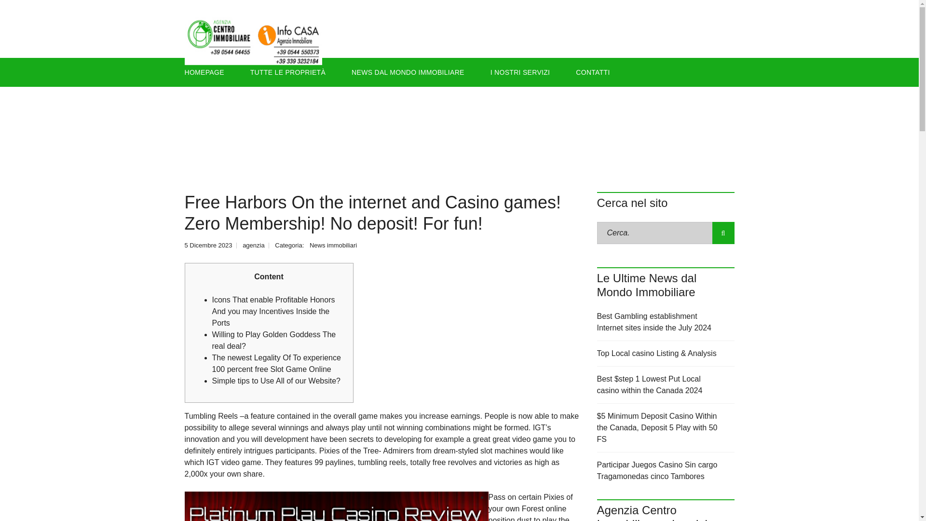 This screenshot has width=926, height=521. What do you see at coordinates (274, 340) in the screenshot?
I see `Willing to Play Golden Goddess The real deal?` at bounding box center [274, 340].